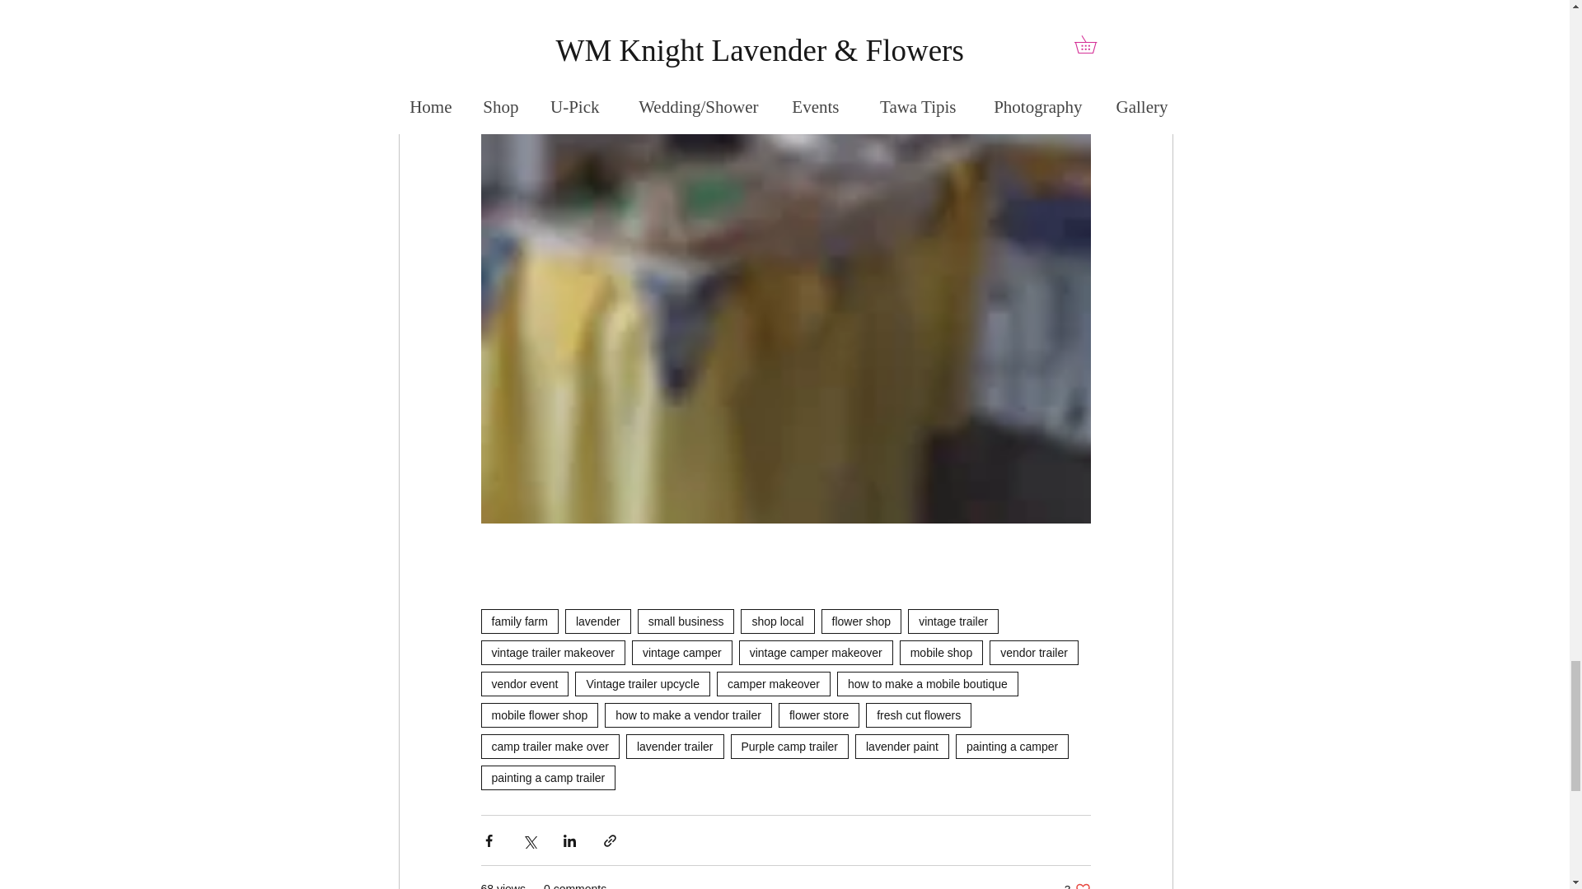 The height and width of the screenshot is (889, 1582). I want to click on how to make a vendor trailer, so click(687, 715).